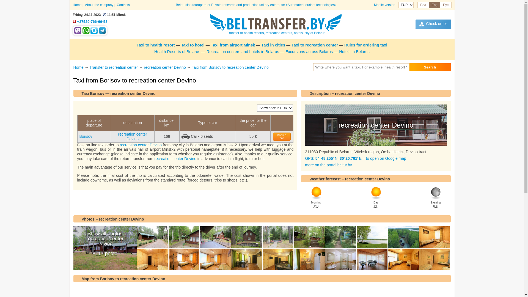 This screenshot has width=528, height=297. Describe the element at coordinates (433, 24) in the screenshot. I see `Check order` at that location.